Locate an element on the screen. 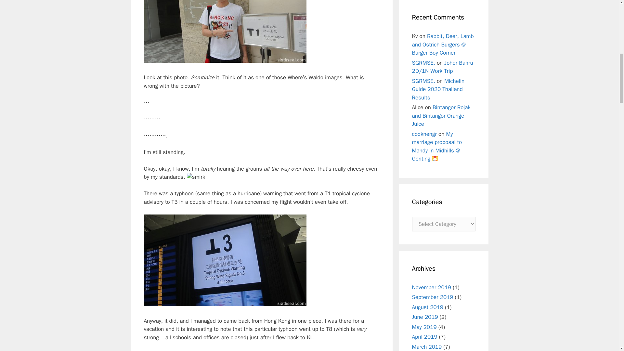  May 2019 is located at coordinates (424, 327).